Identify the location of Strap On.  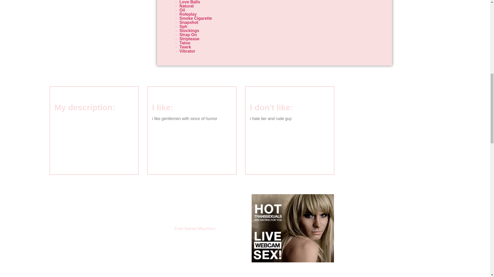
(188, 35).